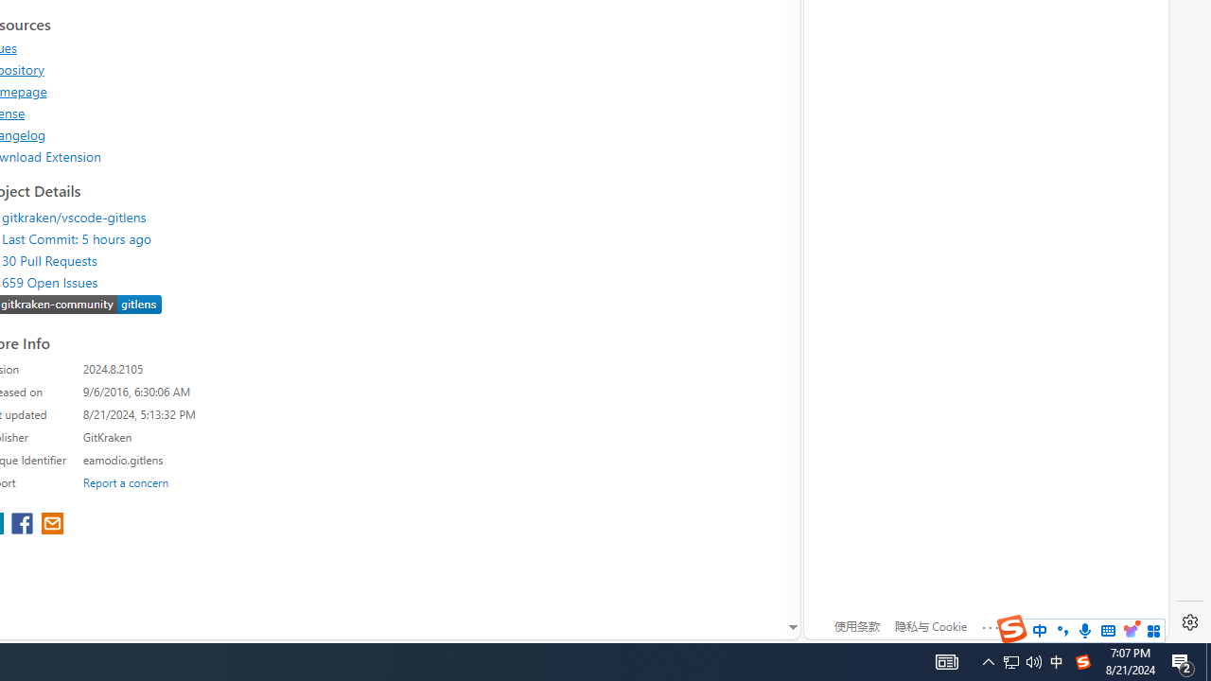 This screenshot has height=681, width=1211. What do you see at coordinates (25, 525) in the screenshot?
I see `share extension on facebook` at bounding box center [25, 525].